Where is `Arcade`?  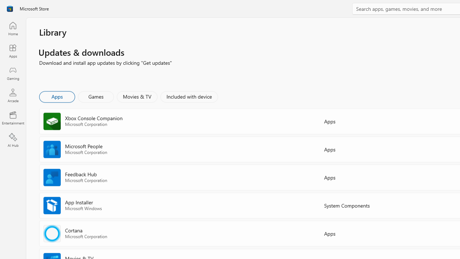
Arcade is located at coordinates (13, 95).